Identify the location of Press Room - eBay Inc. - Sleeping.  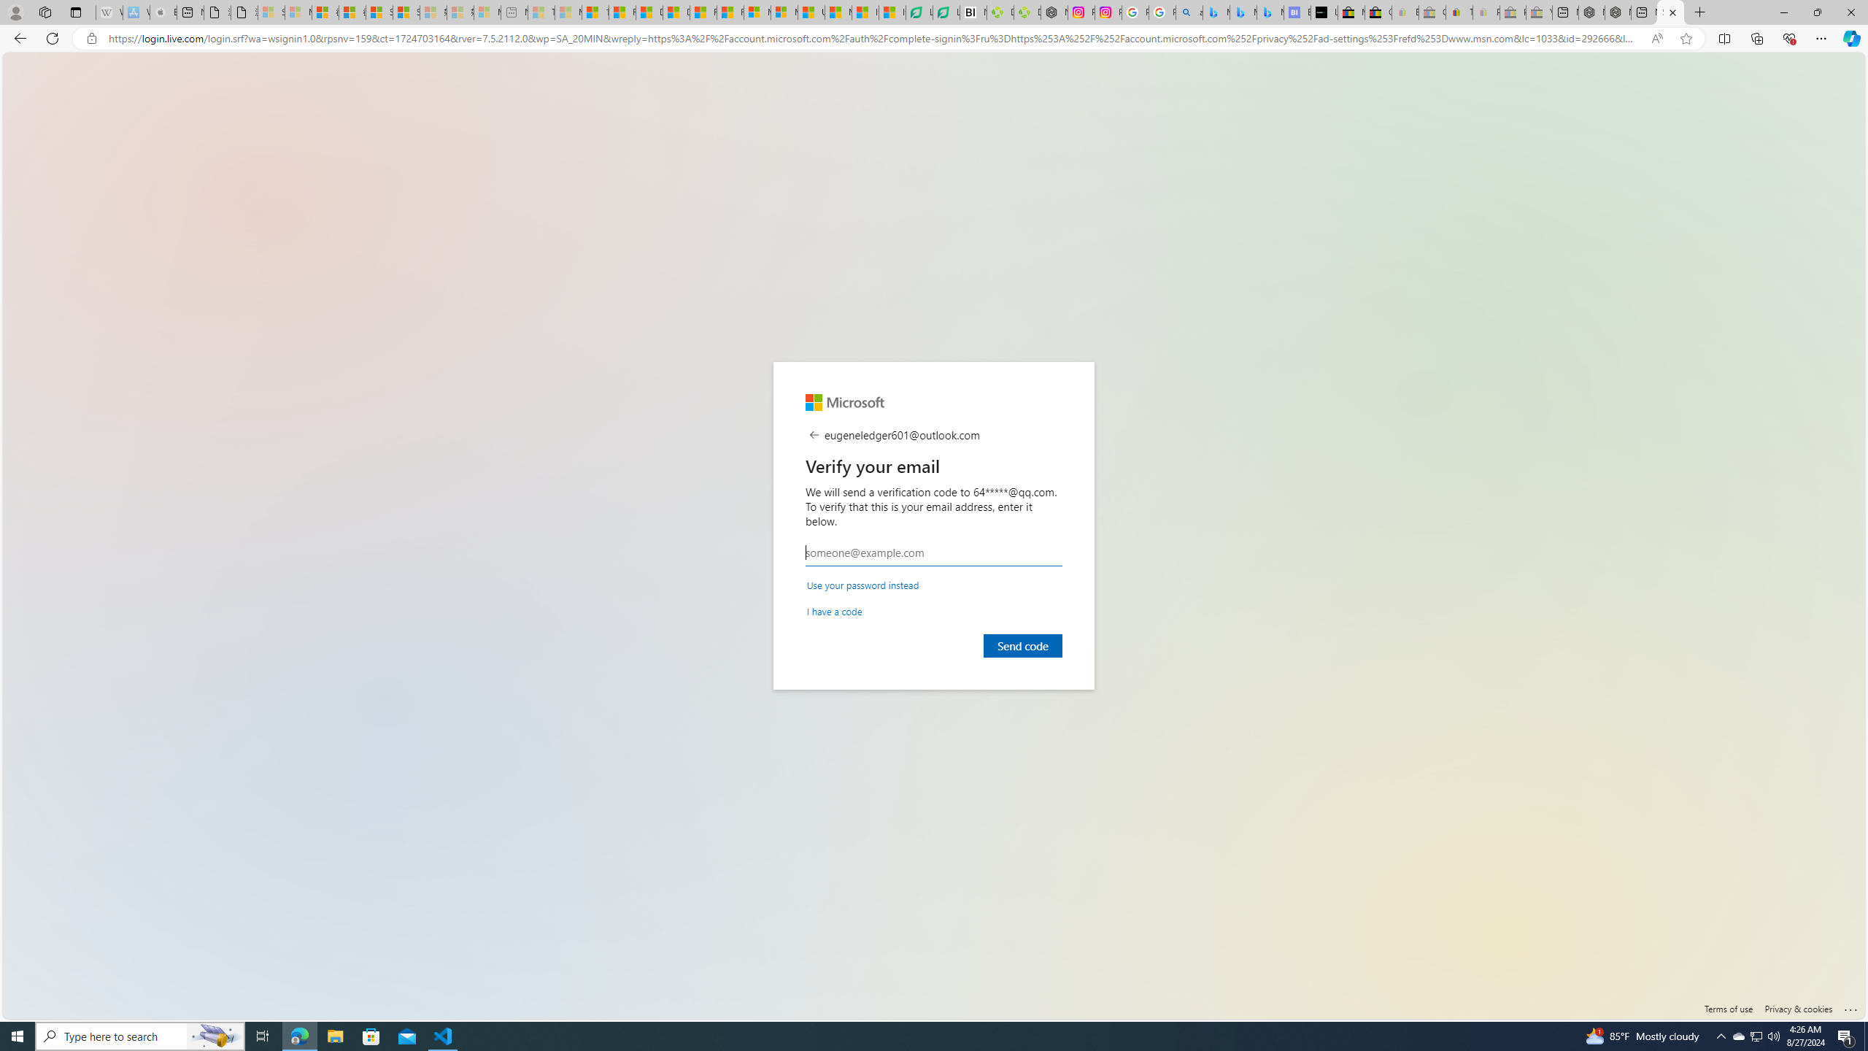
(1513, 12).